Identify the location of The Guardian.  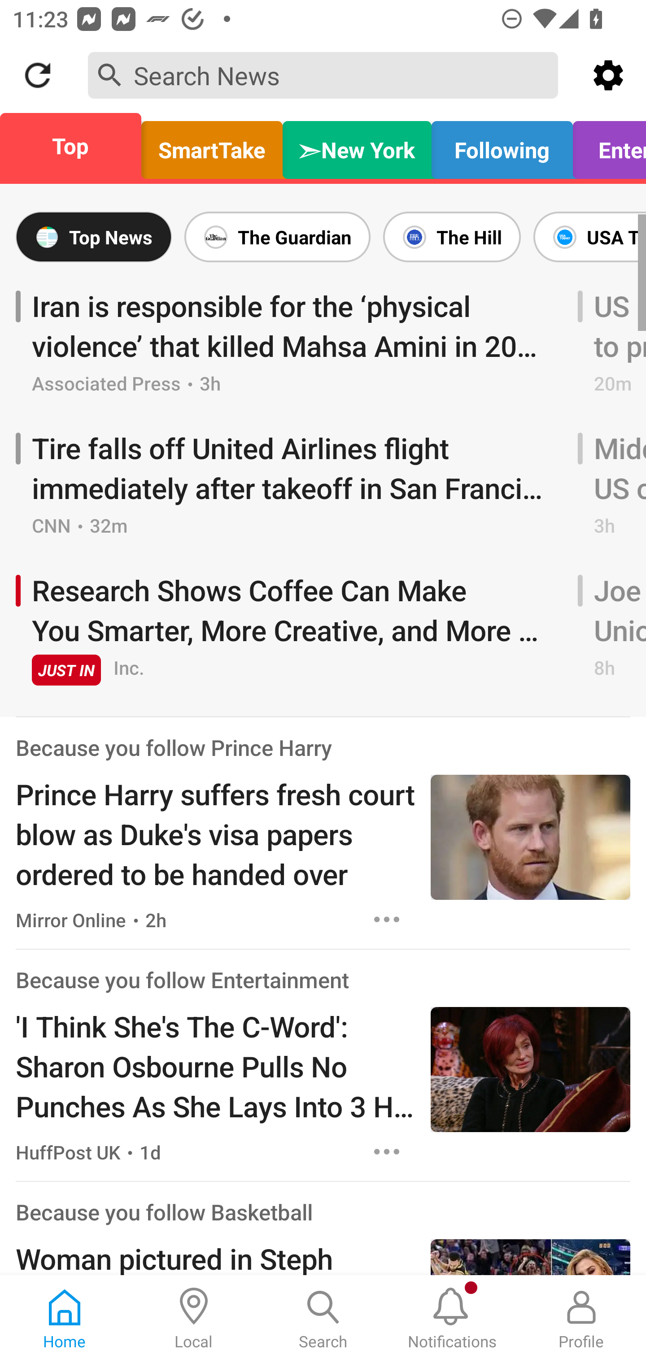
(277, 237).